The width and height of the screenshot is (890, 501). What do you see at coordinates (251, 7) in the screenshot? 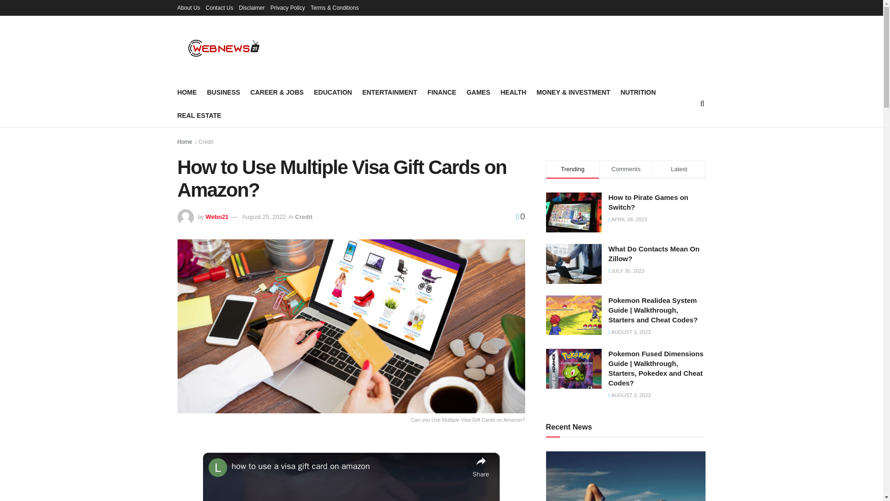
I see `Disclaimer` at bounding box center [251, 7].